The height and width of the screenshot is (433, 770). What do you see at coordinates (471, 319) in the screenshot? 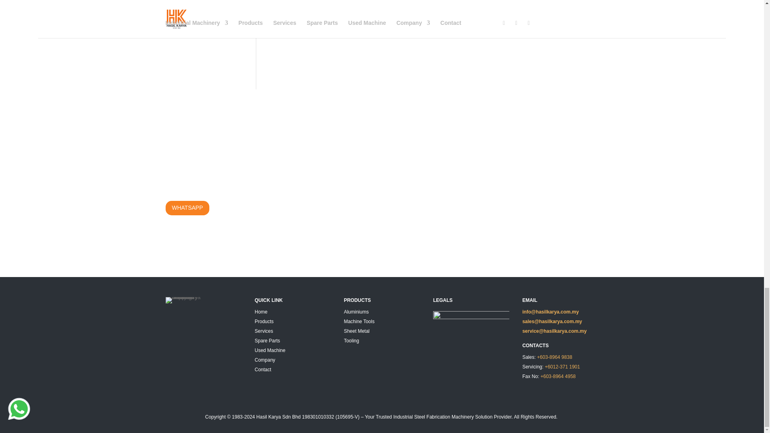
I see `lisence` at bounding box center [471, 319].